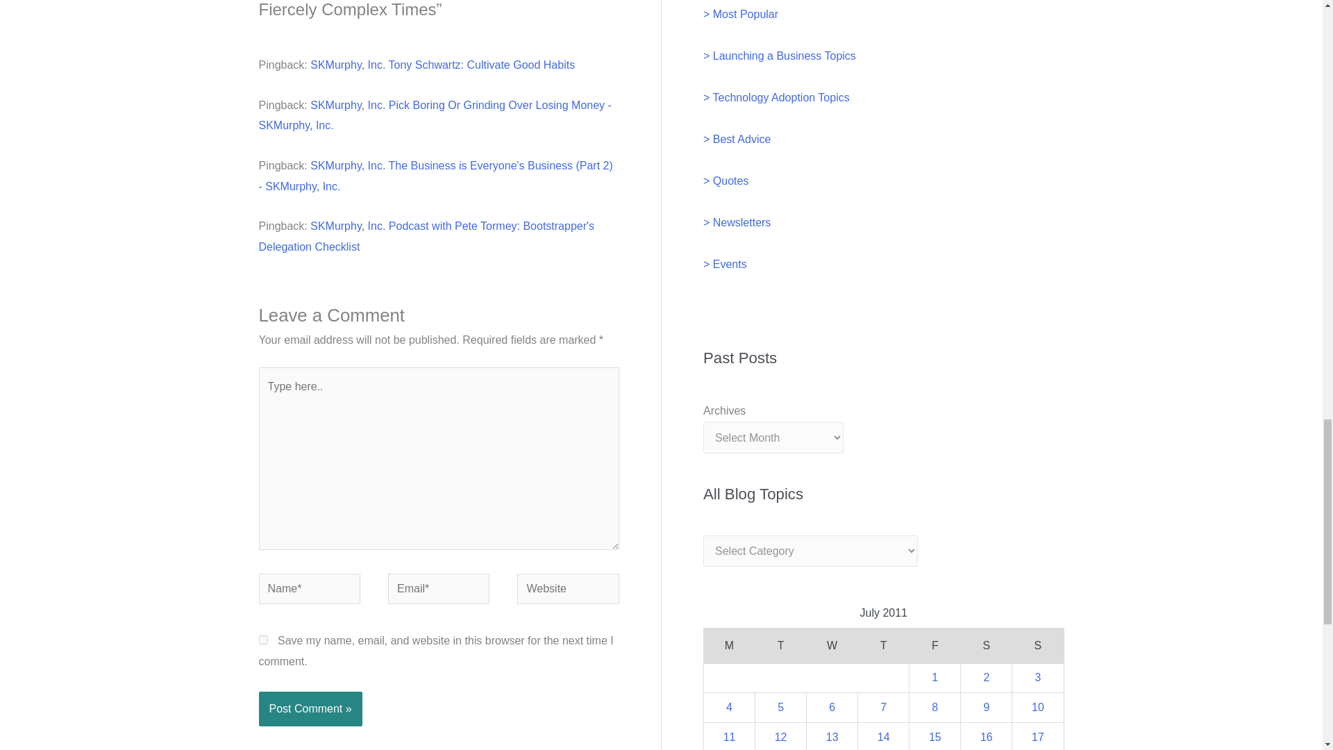 The width and height of the screenshot is (1333, 750). What do you see at coordinates (832, 646) in the screenshot?
I see `Wednesday` at bounding box center [832, 646].